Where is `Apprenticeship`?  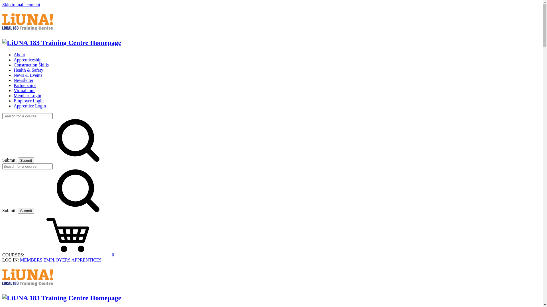 Apprenticeship is located at coordinates (28, 60).